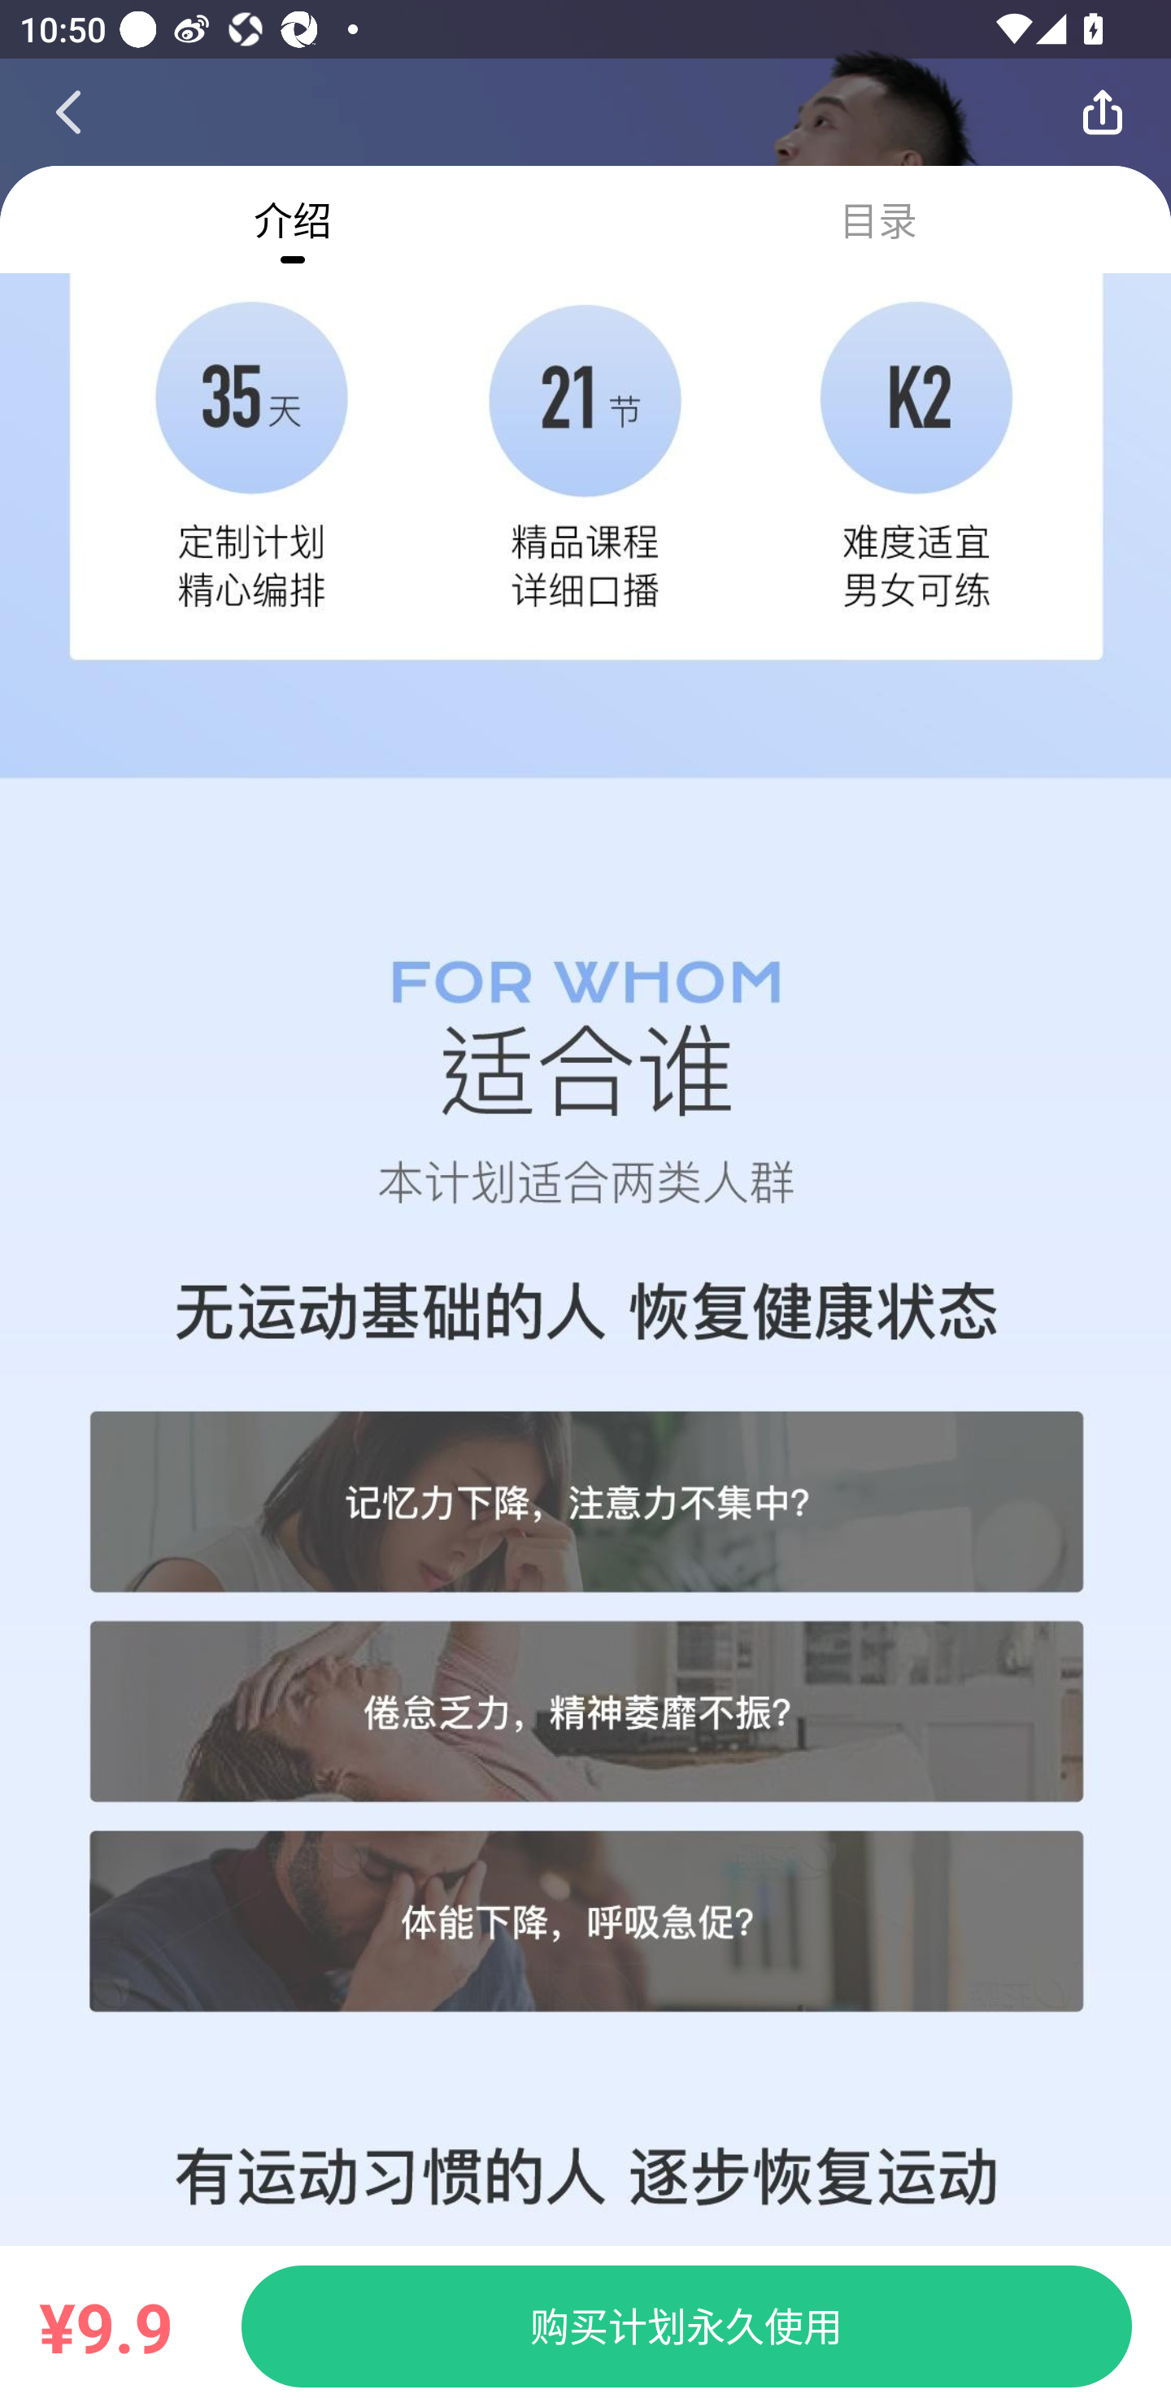 The image size is (1171, 2407). Describe the element at coordinates (293, 220) in the screenshot. I see `介绍` at that location.